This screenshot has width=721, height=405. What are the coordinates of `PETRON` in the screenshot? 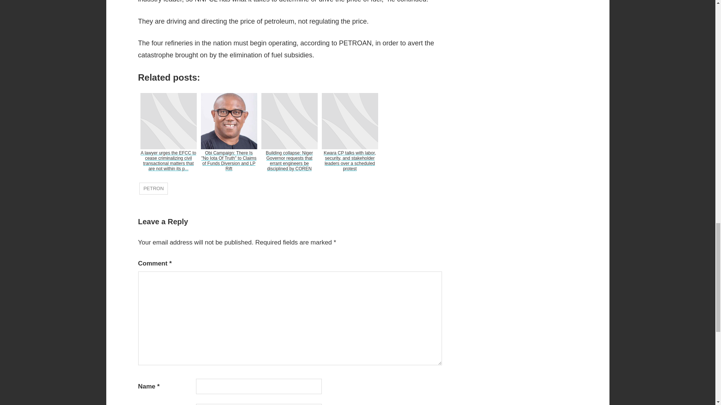 It's located at (153, 189).